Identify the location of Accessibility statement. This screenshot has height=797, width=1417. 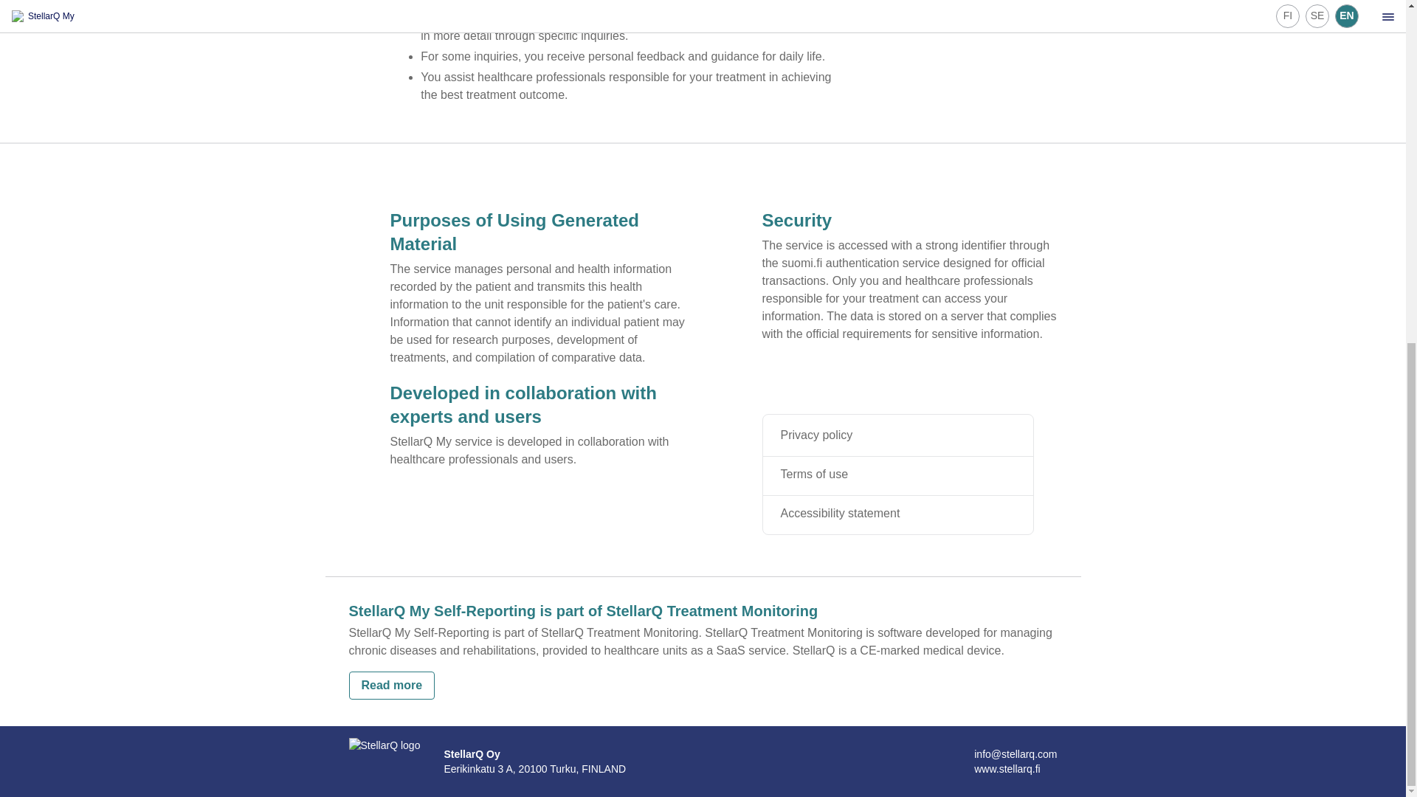
(855, 514).